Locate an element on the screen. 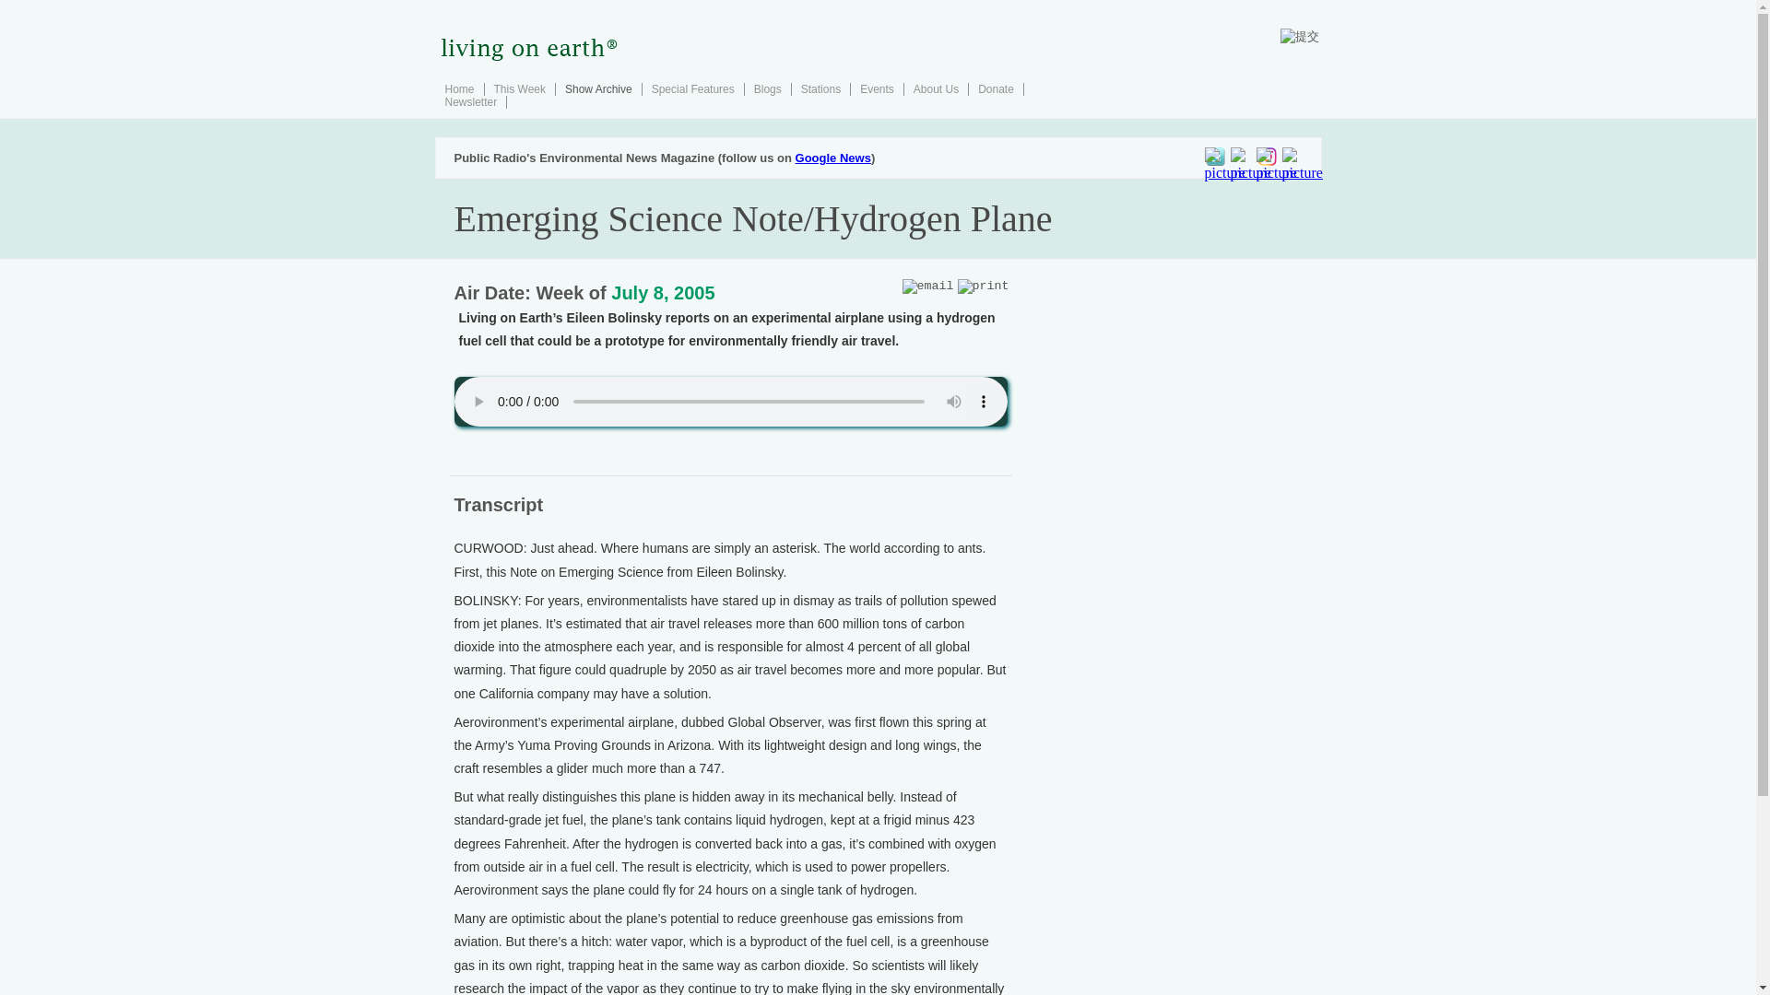 This screenshot has height=995, width=1770. Newsletter is located at coordinates (470, 101).